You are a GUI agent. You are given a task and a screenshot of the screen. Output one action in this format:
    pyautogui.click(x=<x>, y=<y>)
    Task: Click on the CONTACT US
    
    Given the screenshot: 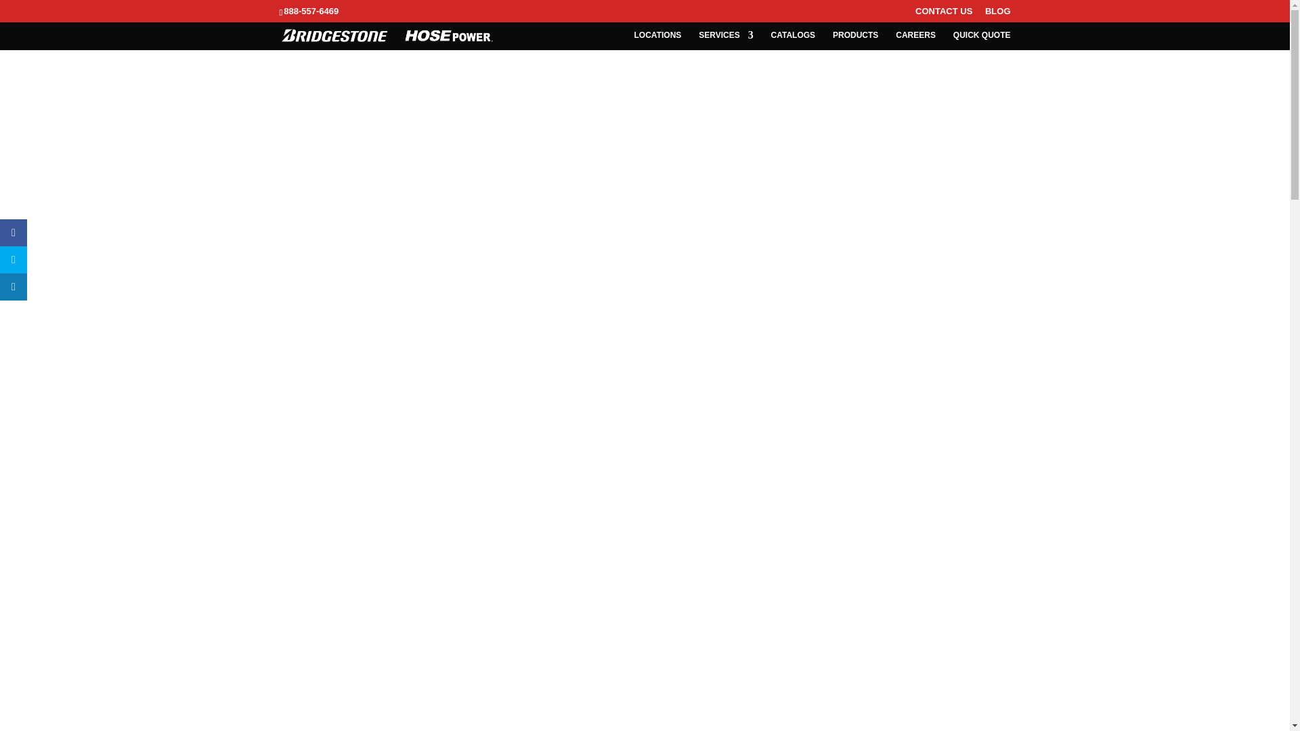 What is the action you would take?
    pyautogui.click(x=944, y=14)
    